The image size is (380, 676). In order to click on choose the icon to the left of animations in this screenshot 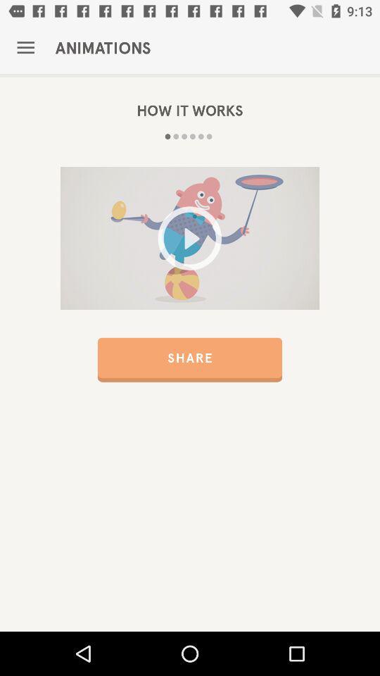, I will do `click(25, 48)`.